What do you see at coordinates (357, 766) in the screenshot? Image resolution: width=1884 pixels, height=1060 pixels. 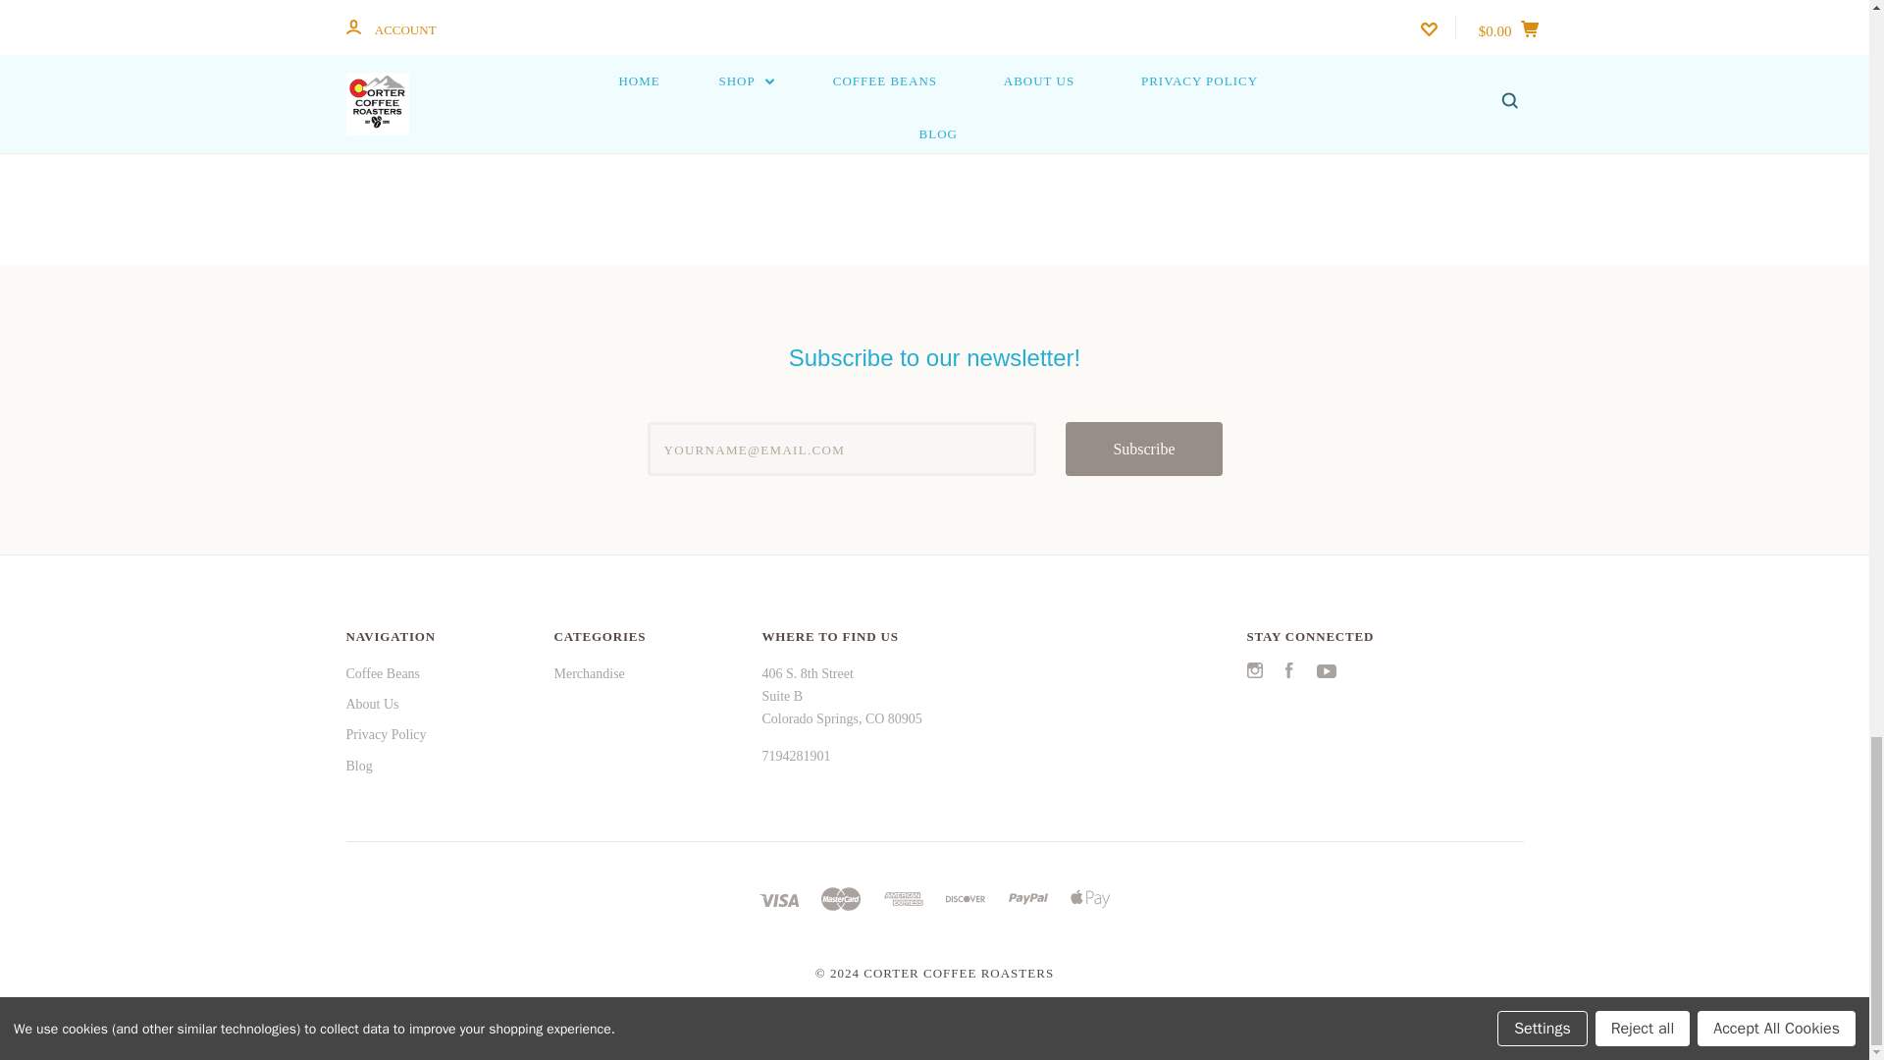 I see `Blog` at bounding box center [357, 766].